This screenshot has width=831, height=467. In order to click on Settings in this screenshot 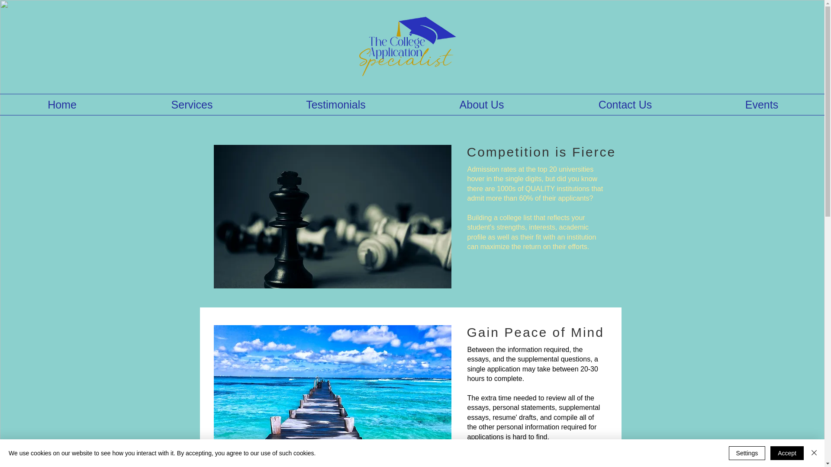, I will do `click(747, 453)`.